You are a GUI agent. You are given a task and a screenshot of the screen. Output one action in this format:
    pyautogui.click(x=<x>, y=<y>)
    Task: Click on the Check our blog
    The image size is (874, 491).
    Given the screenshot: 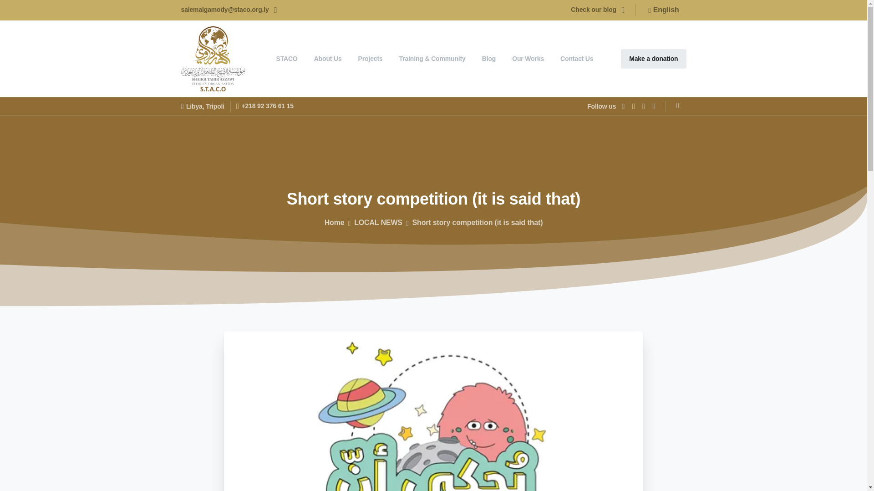 What is the action you would take?
    pyautogui.click(x=597, y=10)
    